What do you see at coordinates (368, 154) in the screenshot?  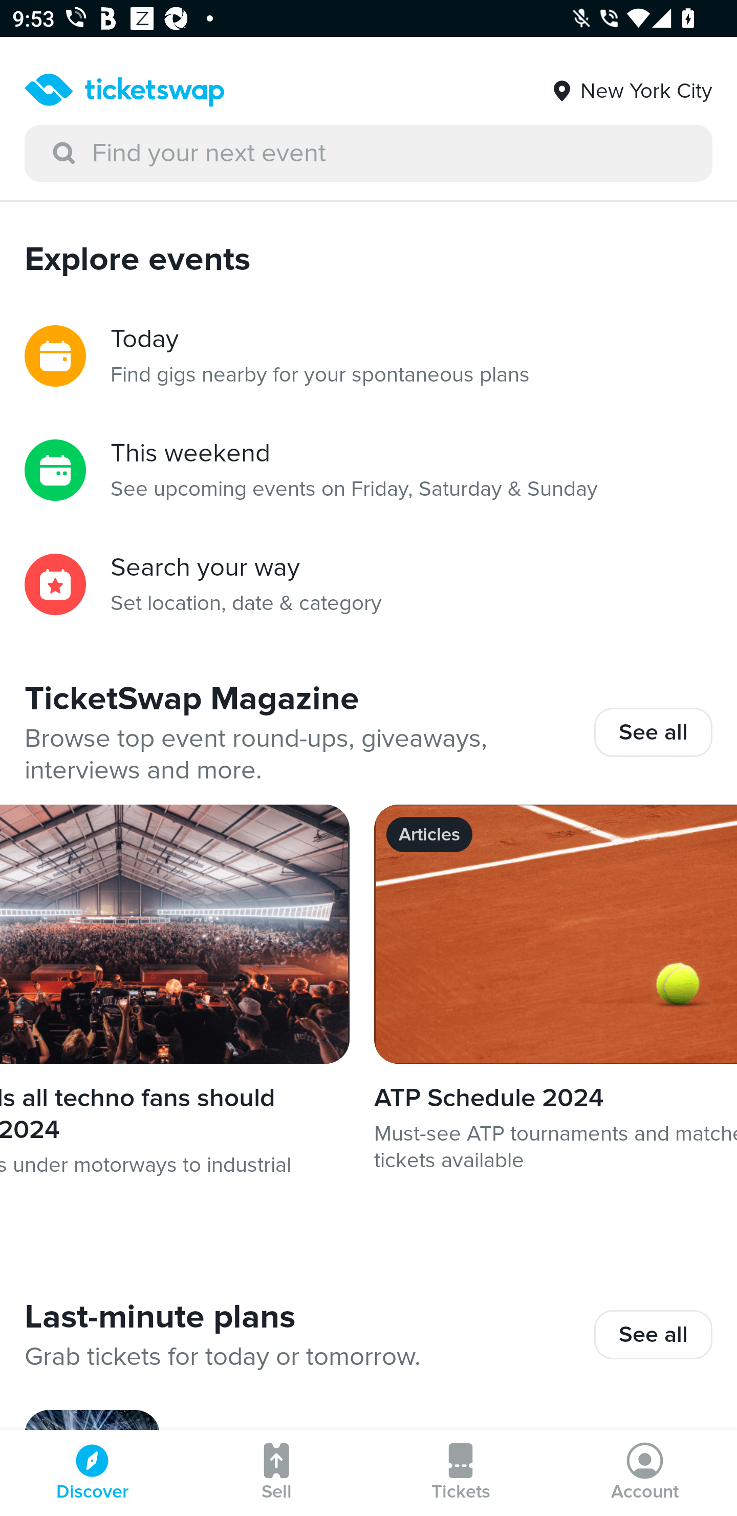 I see `Find your next event` at bounding box center [368, 154].